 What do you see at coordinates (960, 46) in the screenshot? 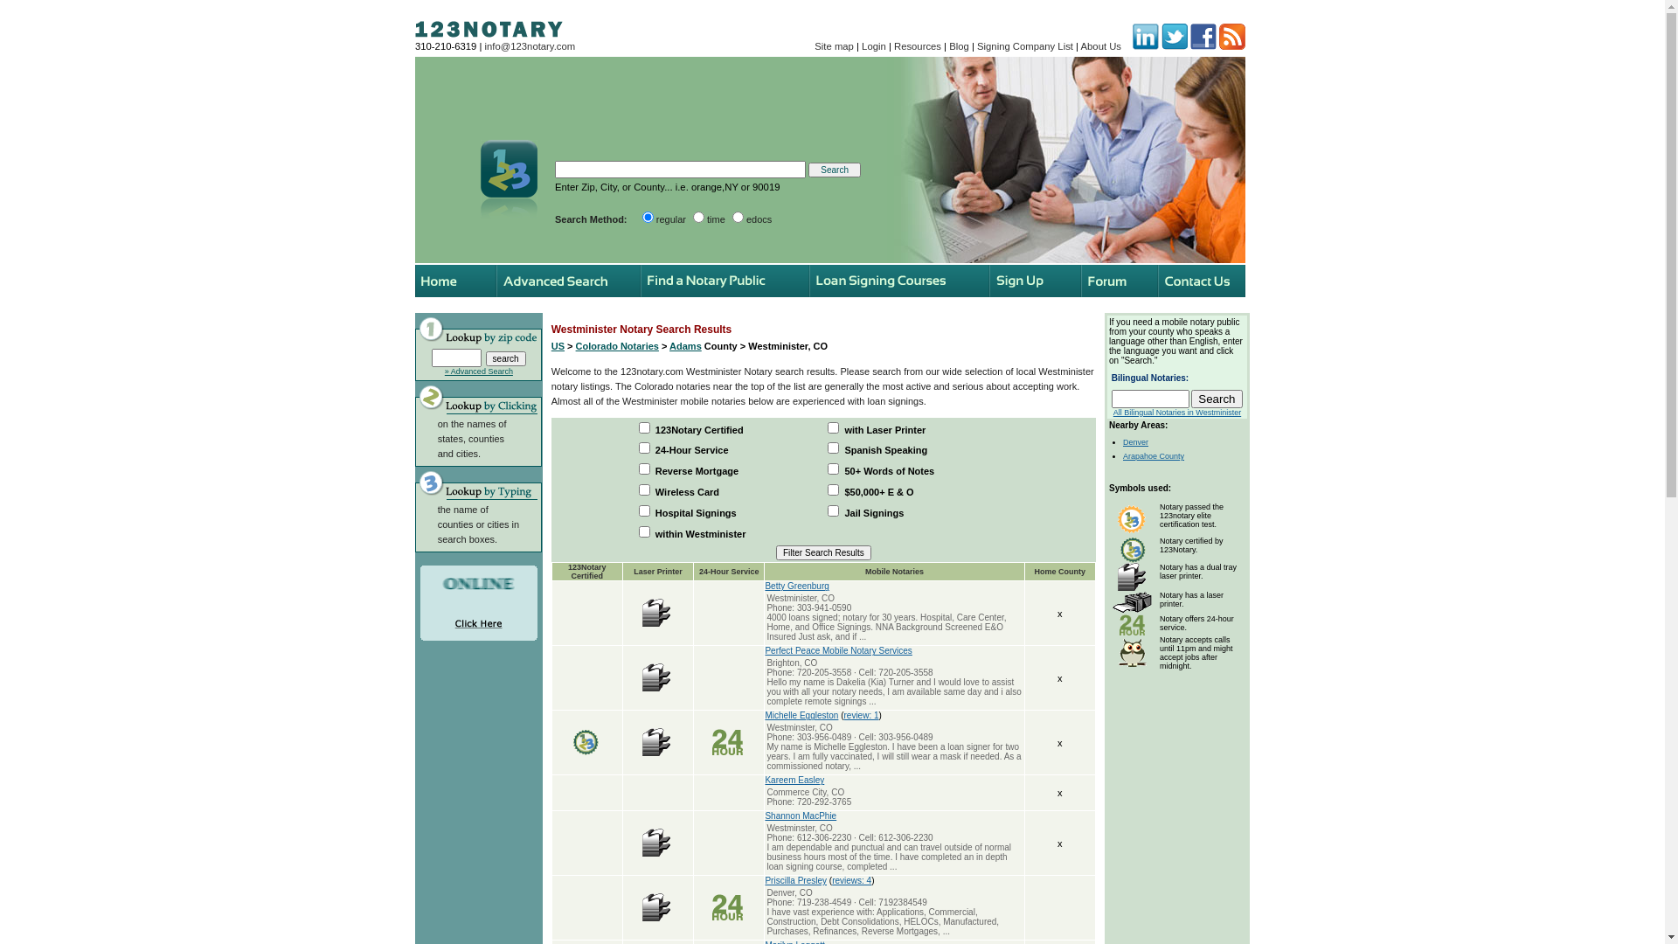
I see `Blog` at bounding box center [960, 46].